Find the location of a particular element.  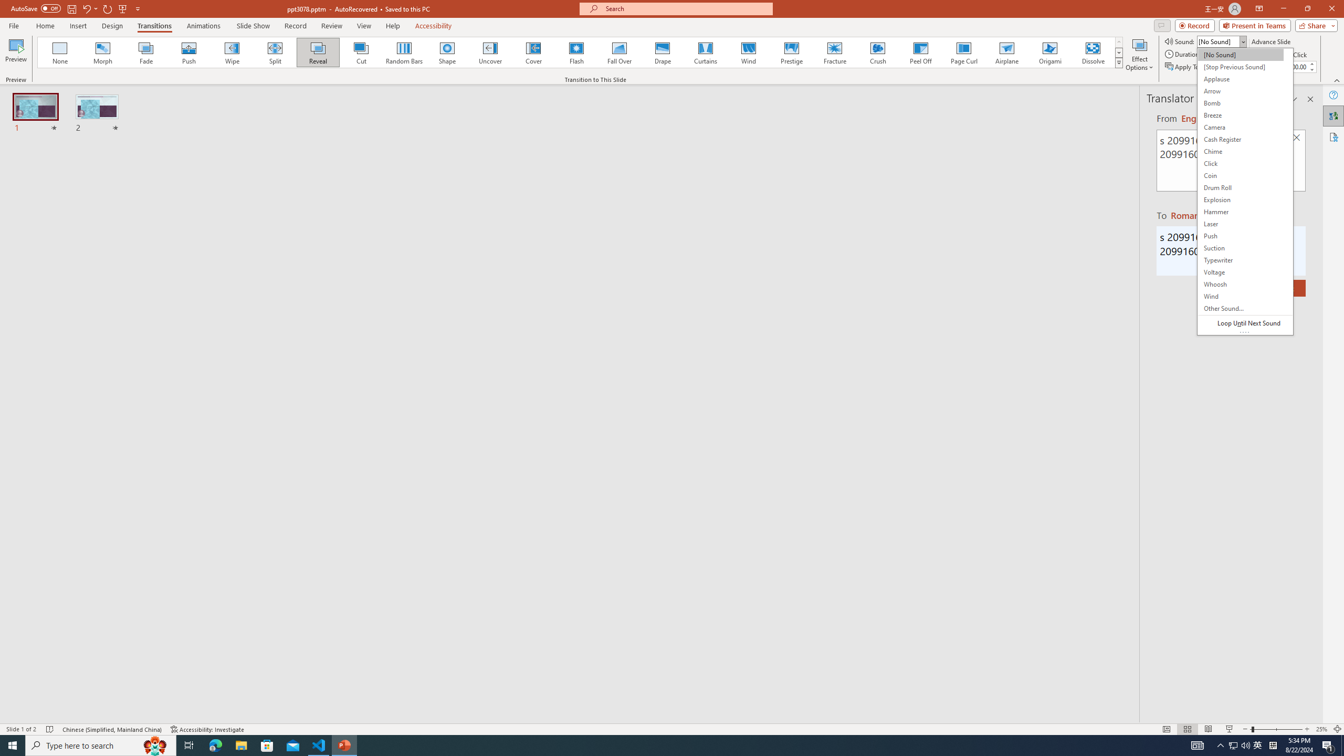

Zoom 25% is located at coordinates (1321, 729).